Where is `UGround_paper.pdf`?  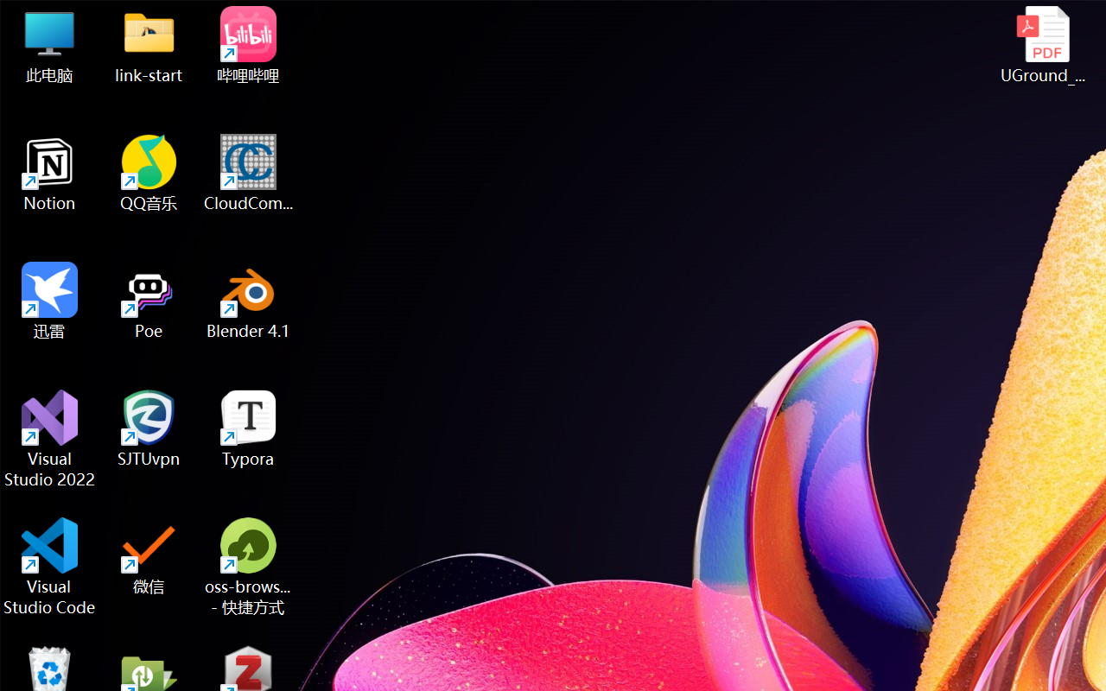 UGround_paper.pdf is located at coordinates (1042, 45).